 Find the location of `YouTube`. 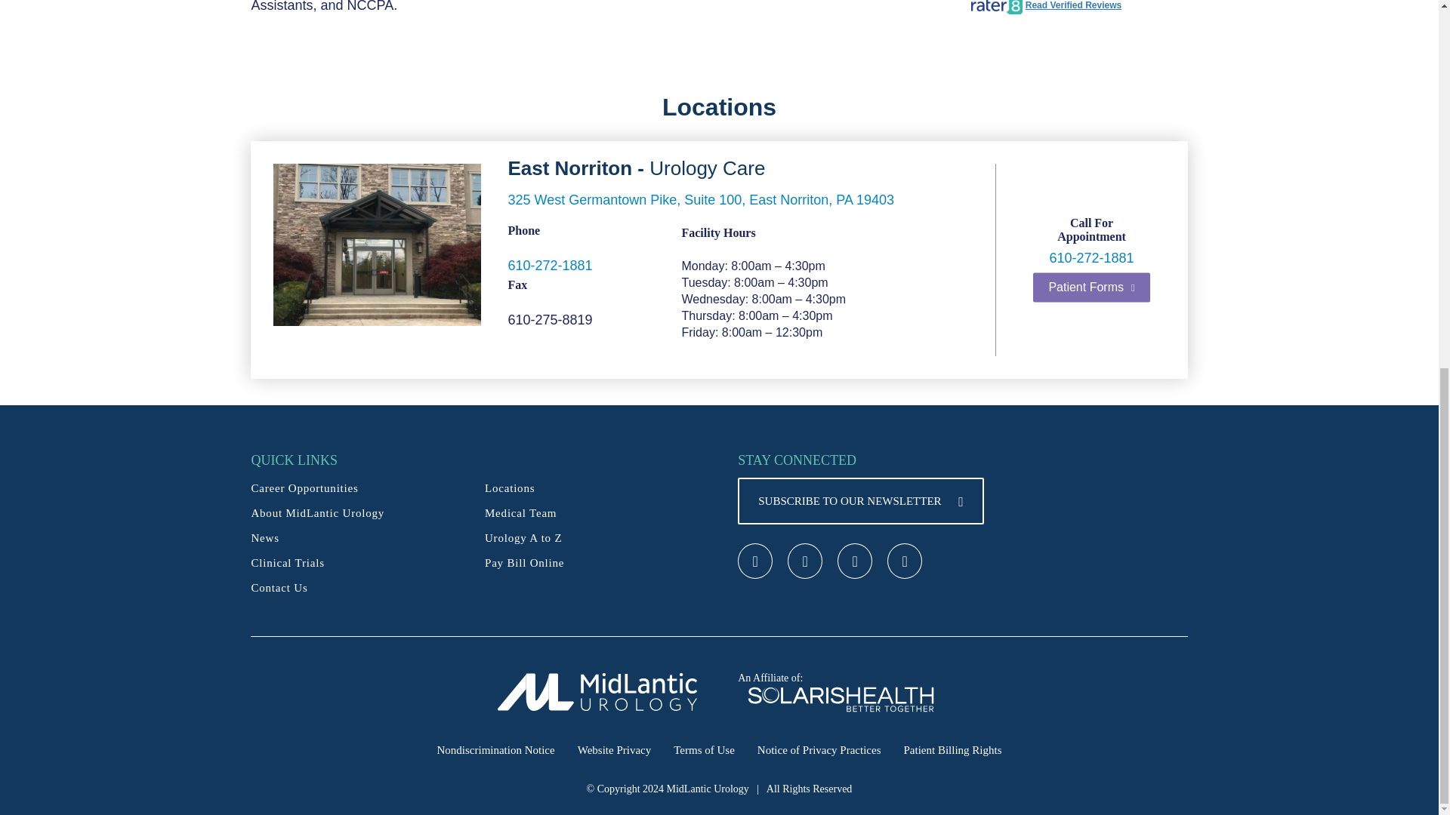

YouTube is located at coordinates (905, 561).